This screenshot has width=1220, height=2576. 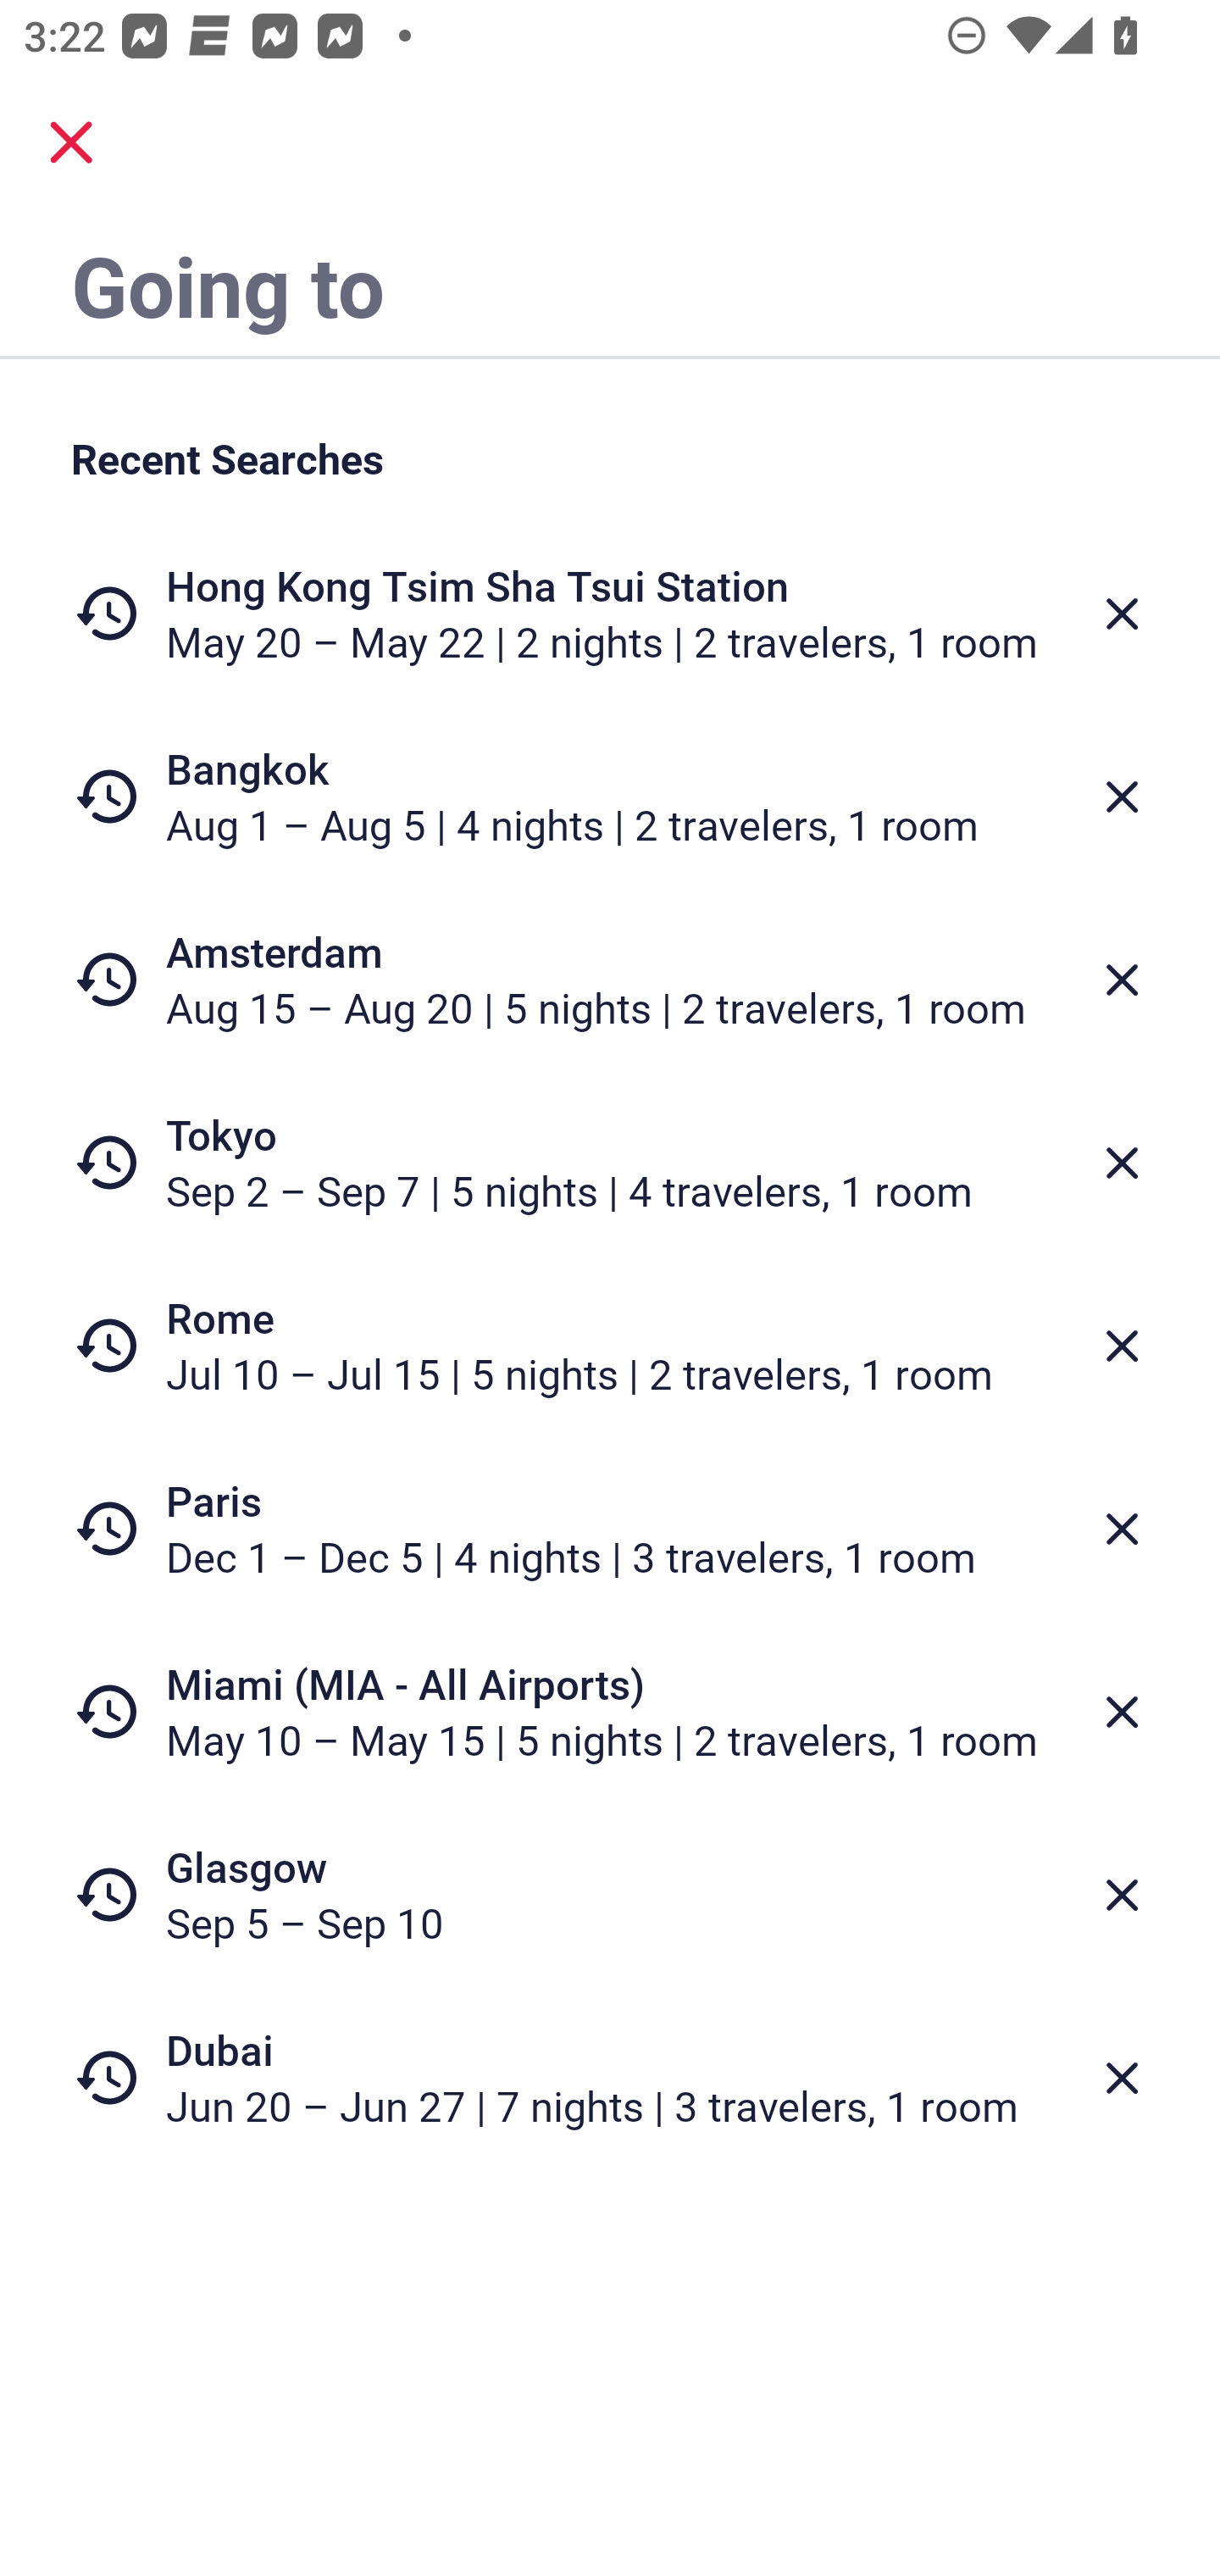 What do you see at coordinates (1122, 1712) in the screenshot?
I see `Delete from recent searches` at bounding box center [1122, 1712].